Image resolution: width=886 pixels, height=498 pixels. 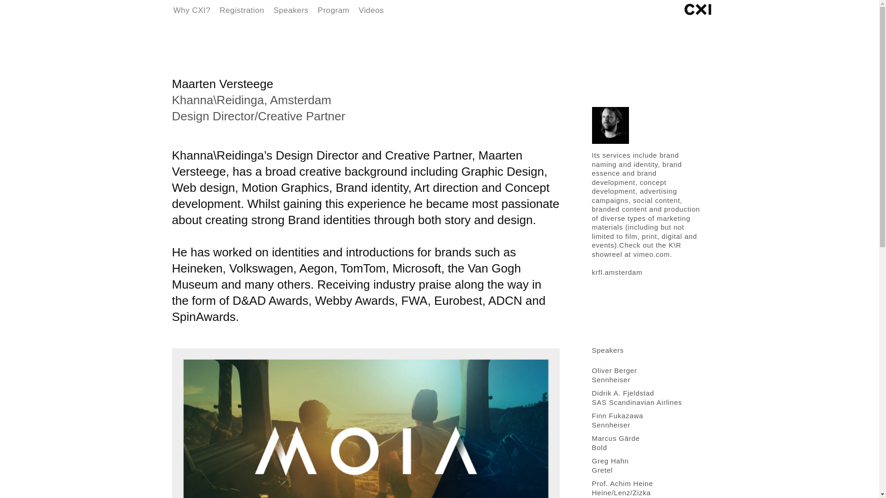 I want to click on Why CXI?, so click(x=192, y=10).